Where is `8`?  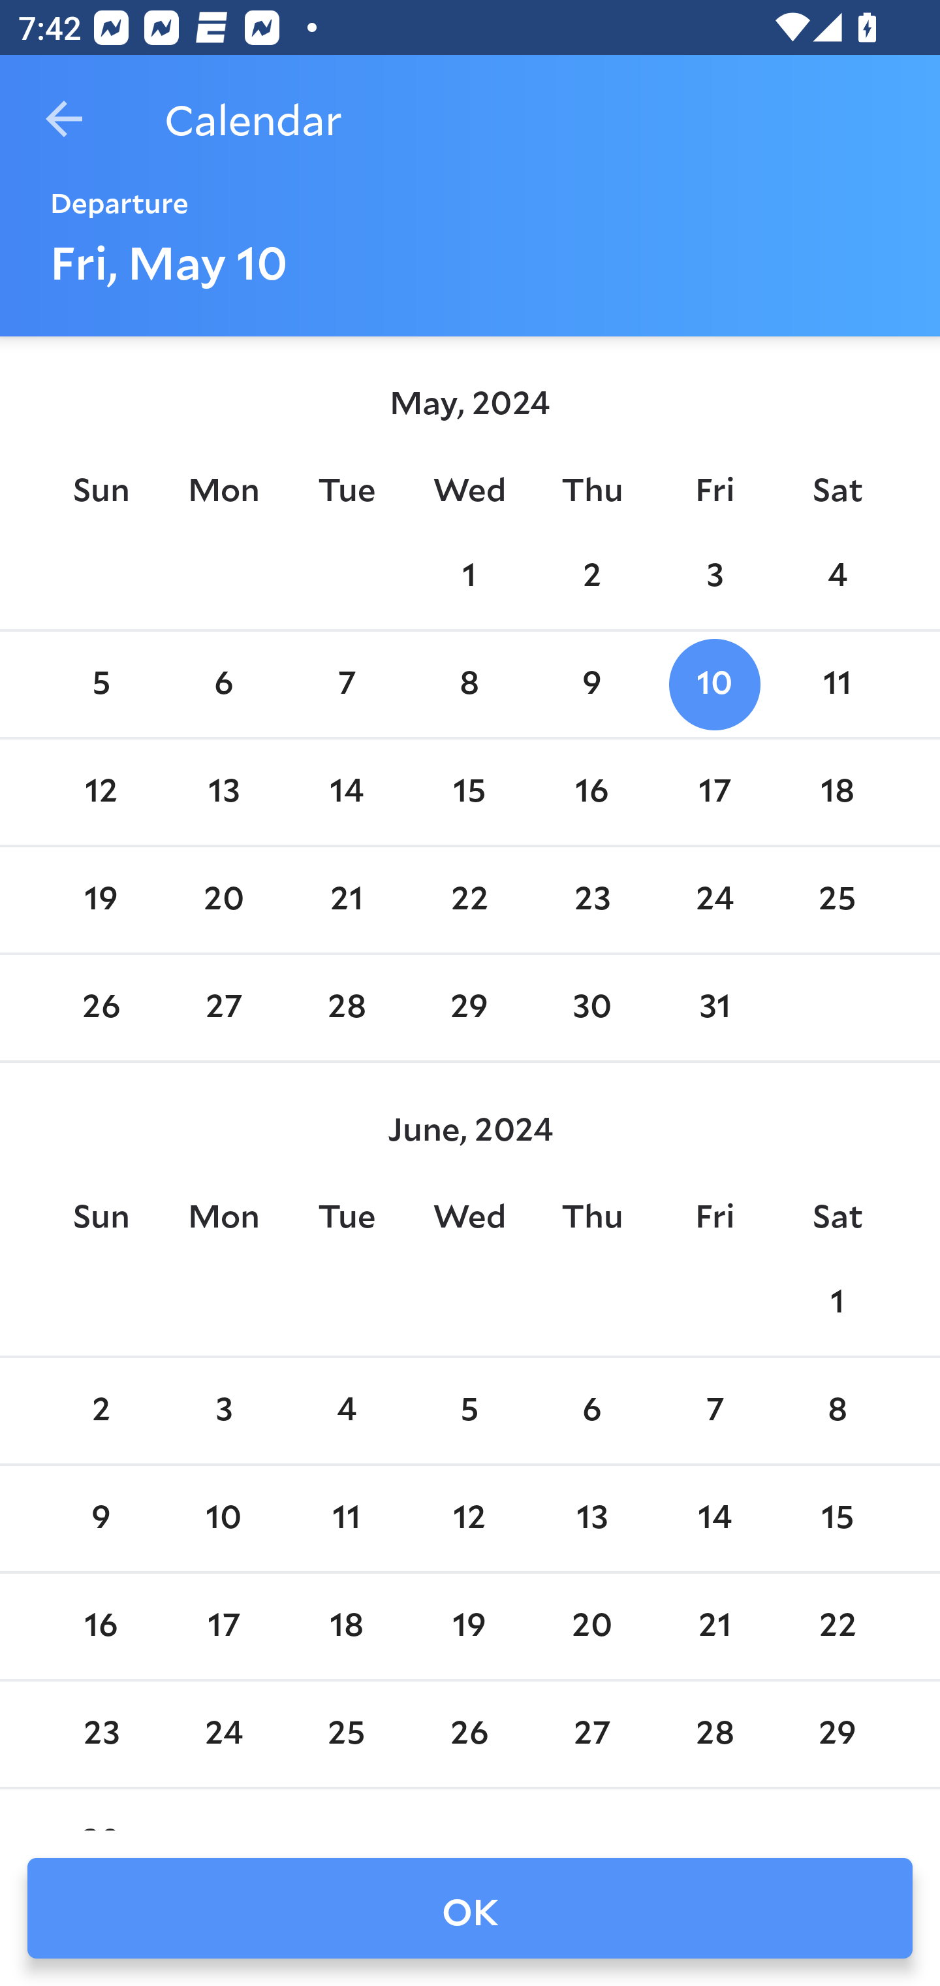 8 is located at coordinates (837, 1412).